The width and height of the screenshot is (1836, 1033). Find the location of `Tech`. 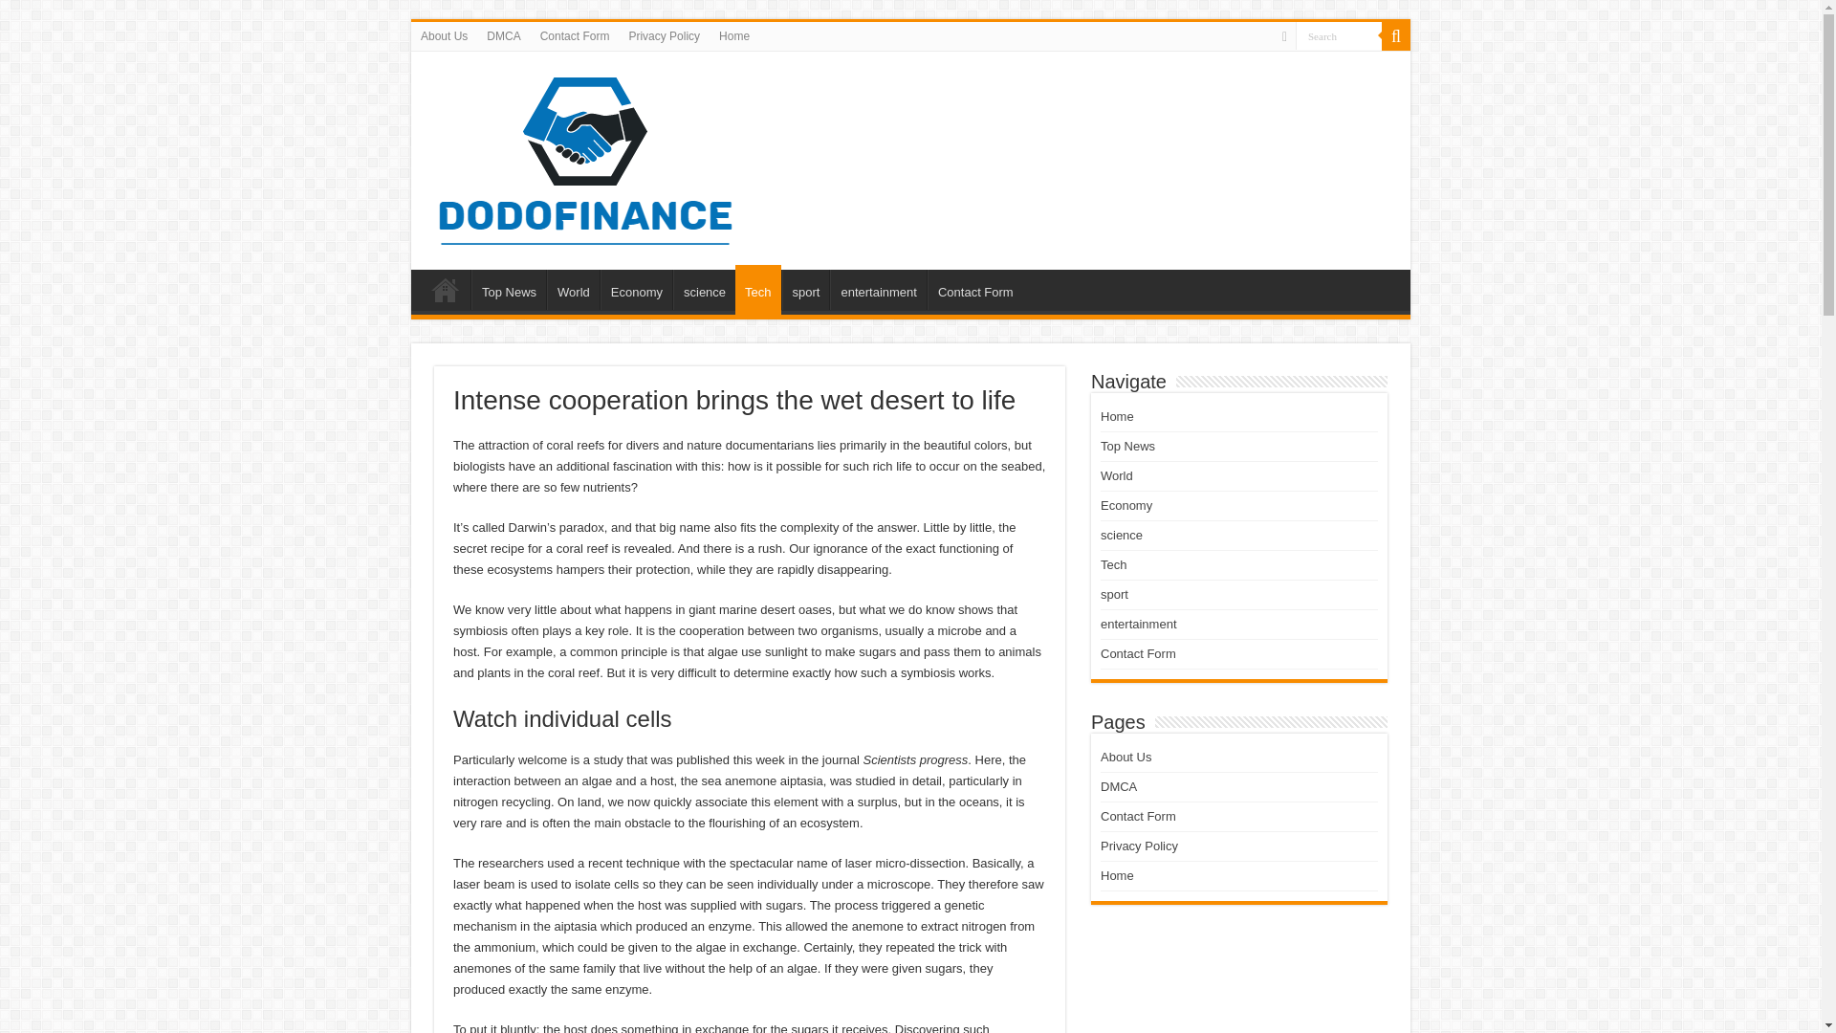

Tech is located at coordinates (757, 289).